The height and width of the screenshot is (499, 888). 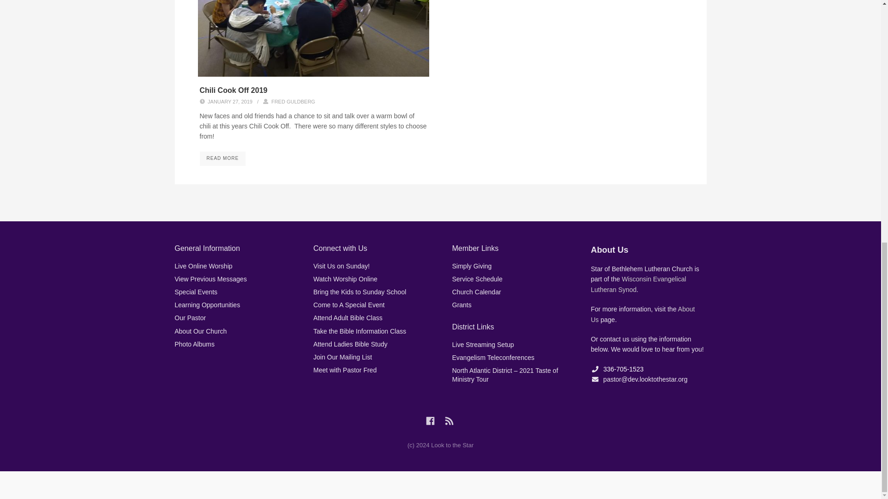 What do you see at coordinates (345, 370) in the screenshot?
I see `Meet with Pastor Fred` at bounding box center [345, 370].